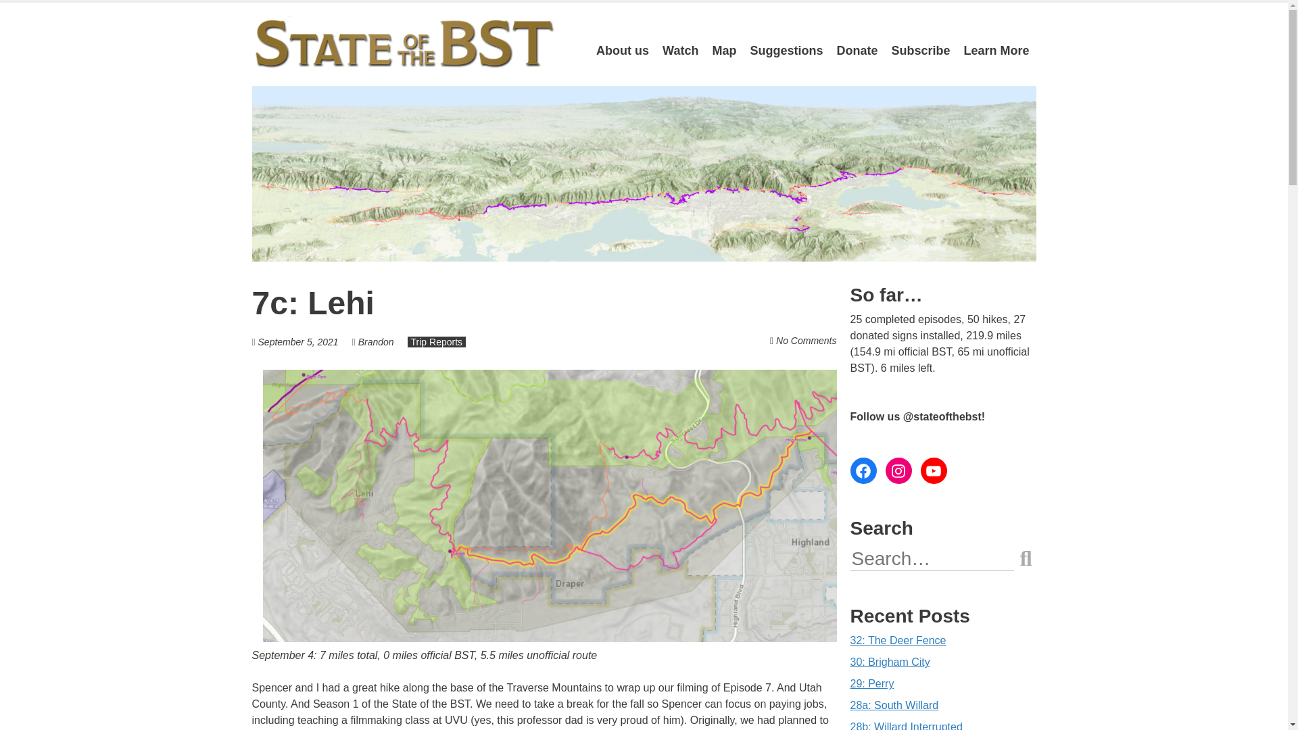 Image resolution: width=1298 pixels, height=730 pixels. Describe the element at coordinates (872, 683) in the screenshot. I see `29: Perry` at that location.